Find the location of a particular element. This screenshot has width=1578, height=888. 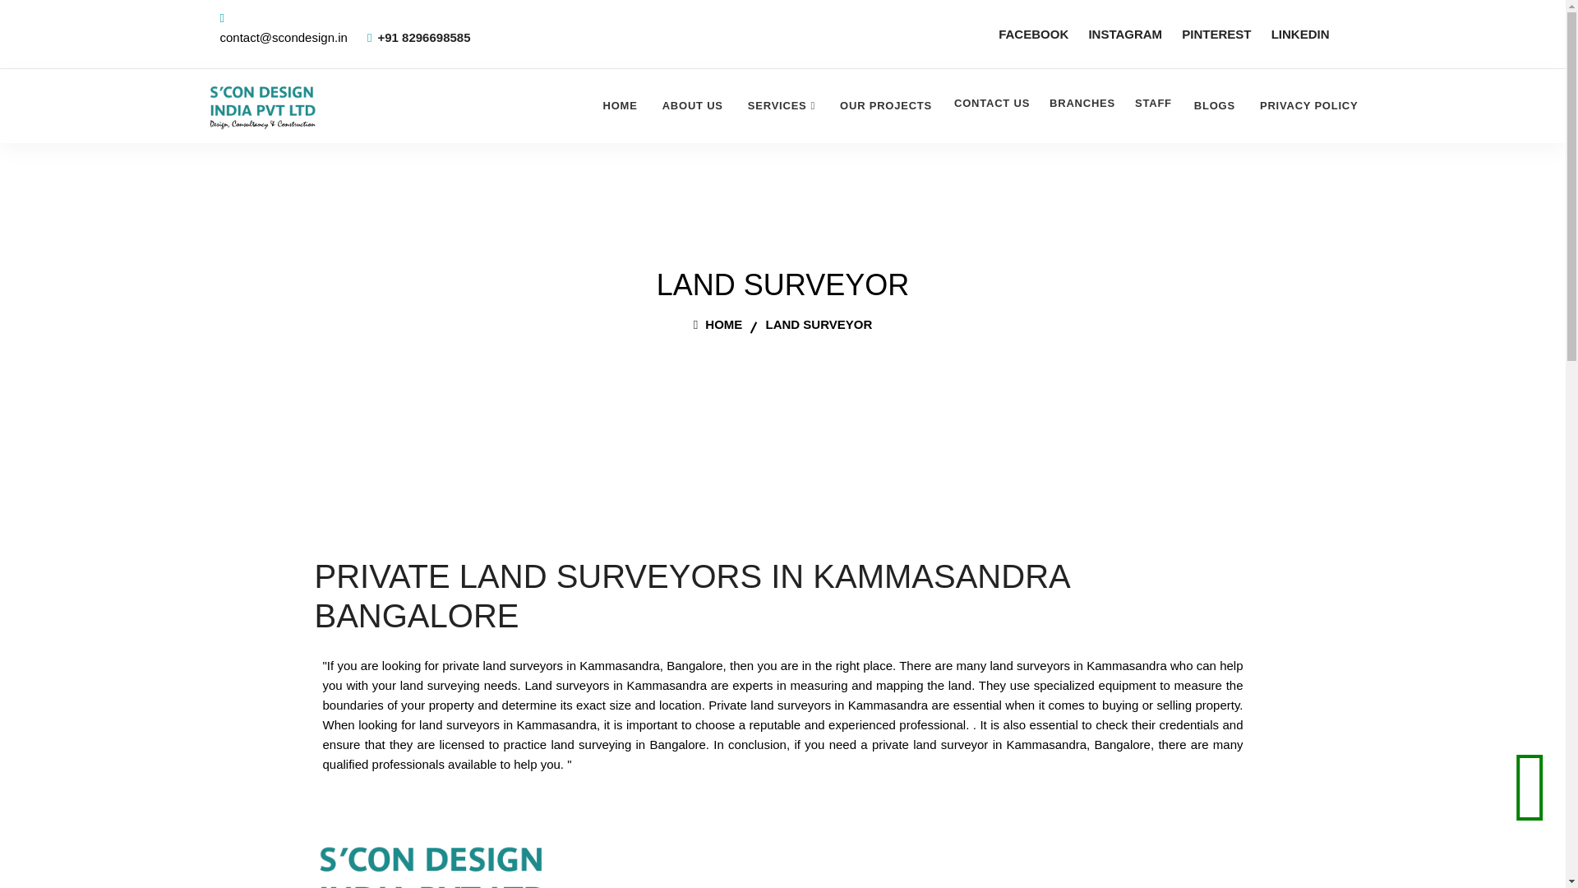

ABOUT US is located at coordinates (693, 105).